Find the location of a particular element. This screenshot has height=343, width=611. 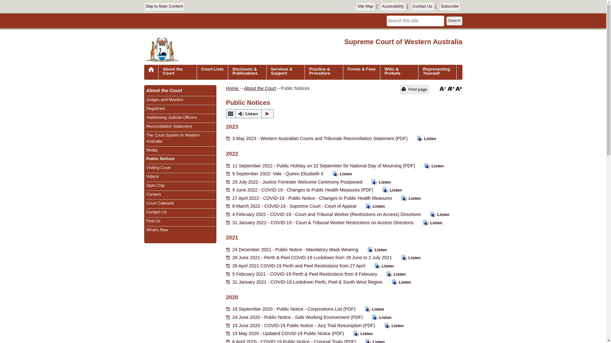

Listen is located at coordinates (378, 182).